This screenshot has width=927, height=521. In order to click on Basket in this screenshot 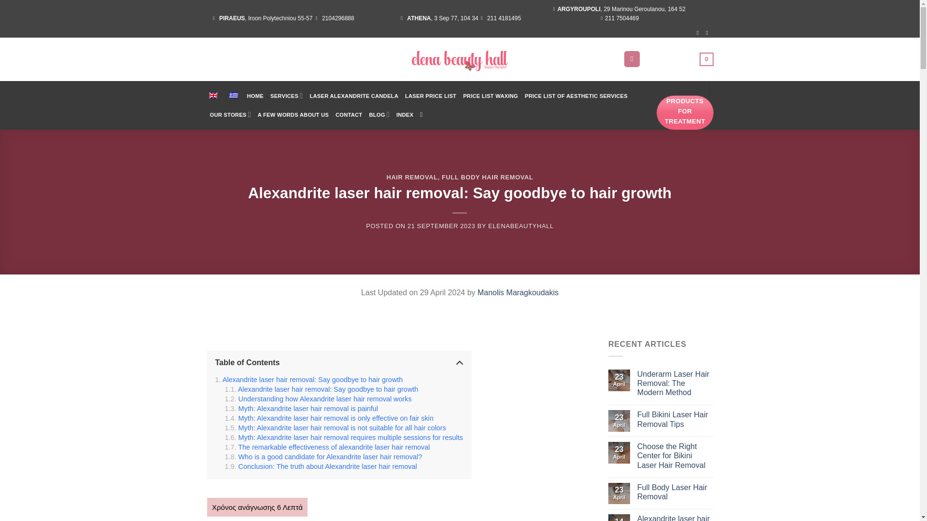, I will do `click(680, 59)`.